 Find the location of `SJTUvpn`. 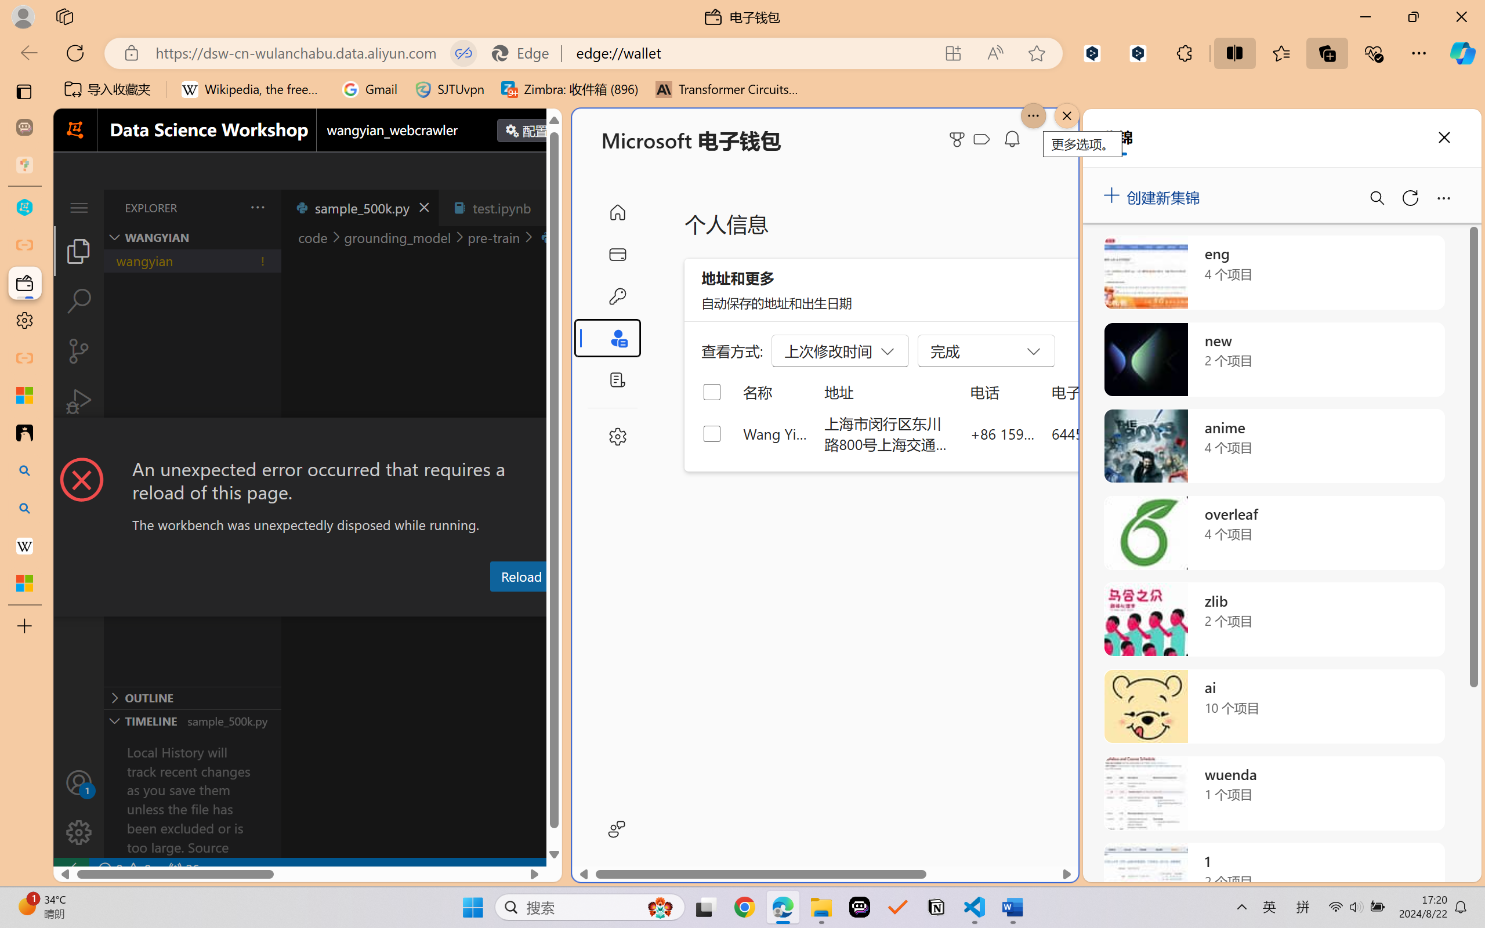

SJTUvpn is located at coordinates (449, 89).